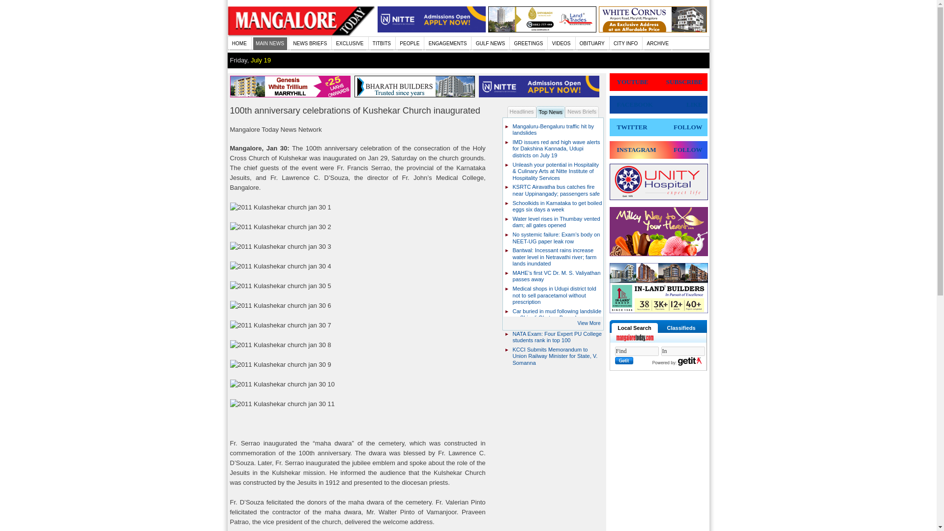  Describe the element at coordinates (592, 43) in the screenshot. I see `OBITUARY` at that location.